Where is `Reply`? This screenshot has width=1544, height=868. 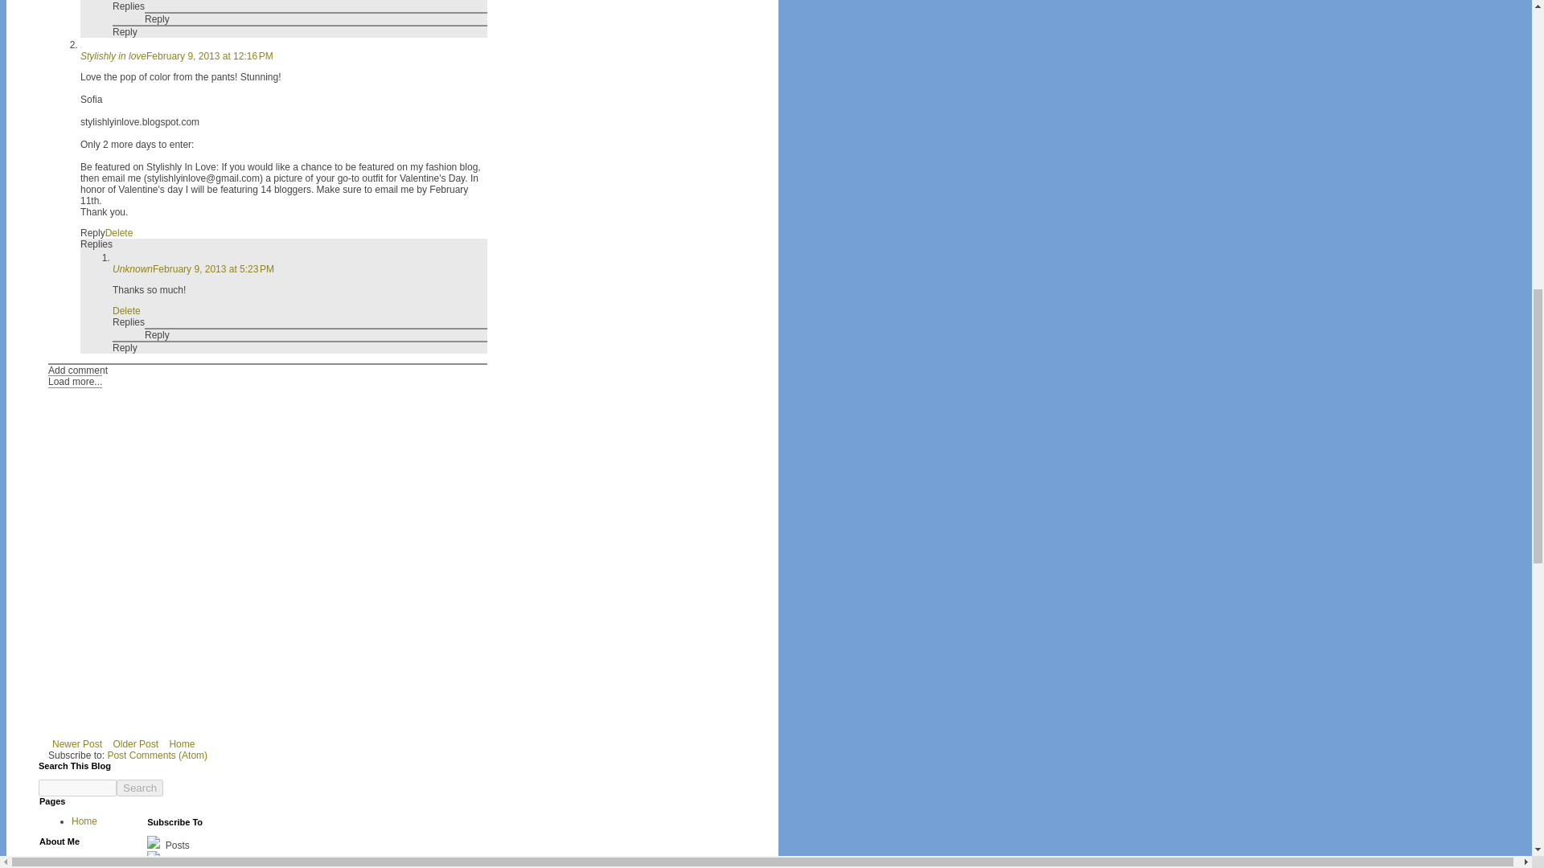 Reply is located at coordinates (92, 233).